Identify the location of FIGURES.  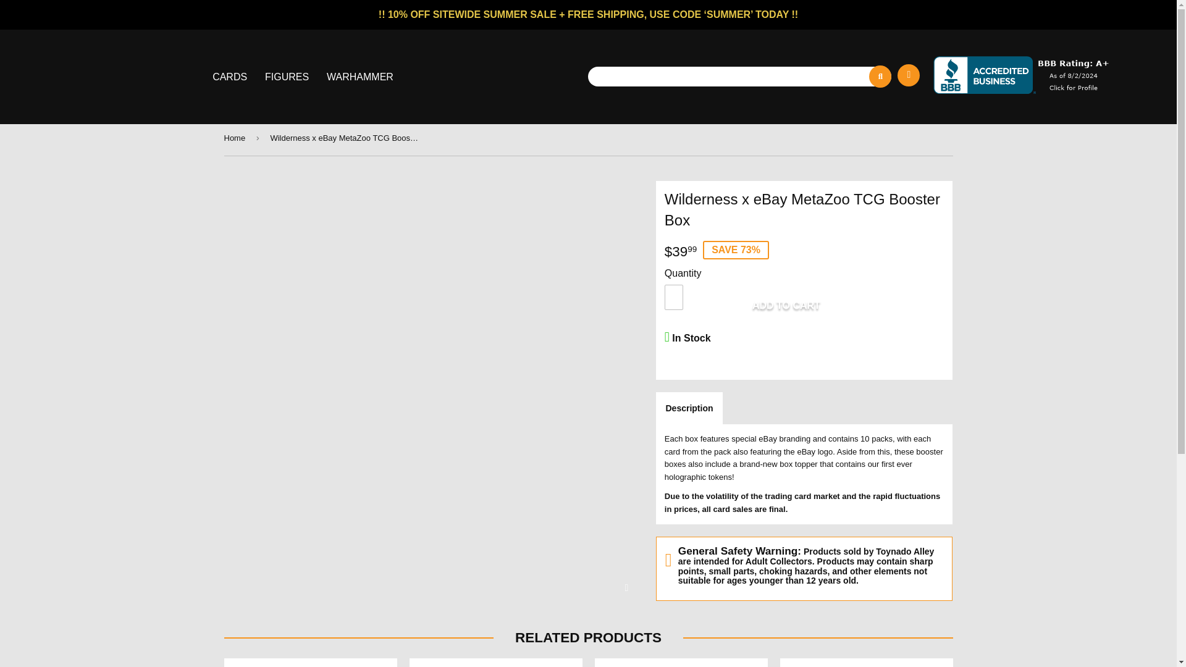
(288, 77).